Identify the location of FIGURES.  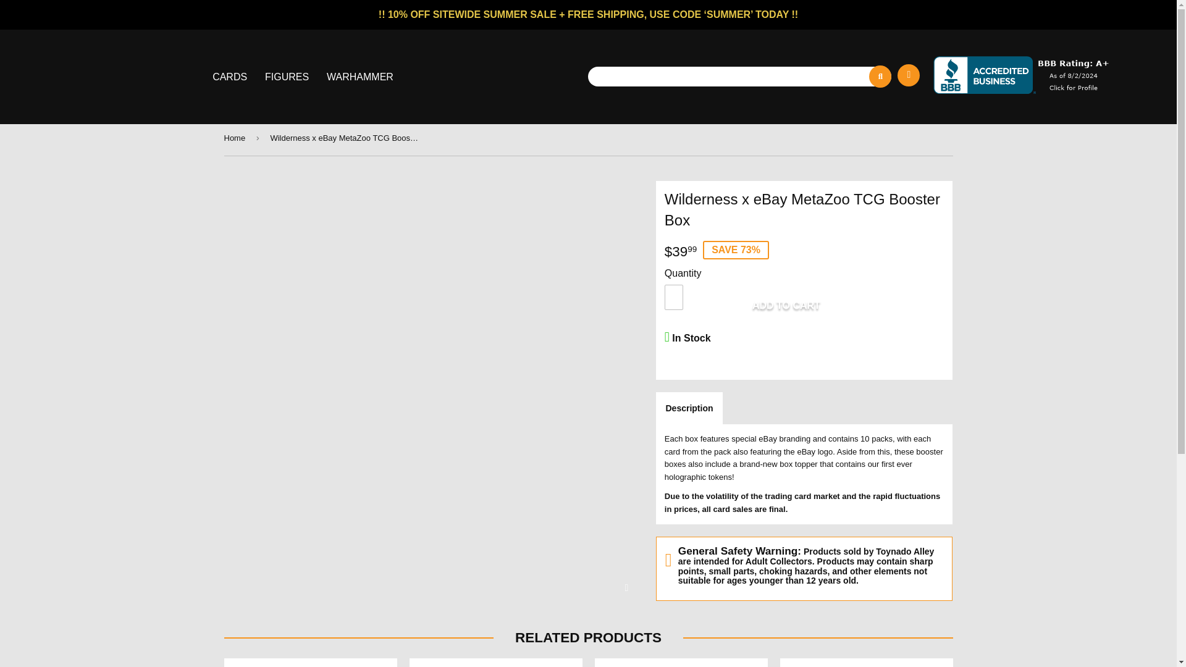
(288, 77).